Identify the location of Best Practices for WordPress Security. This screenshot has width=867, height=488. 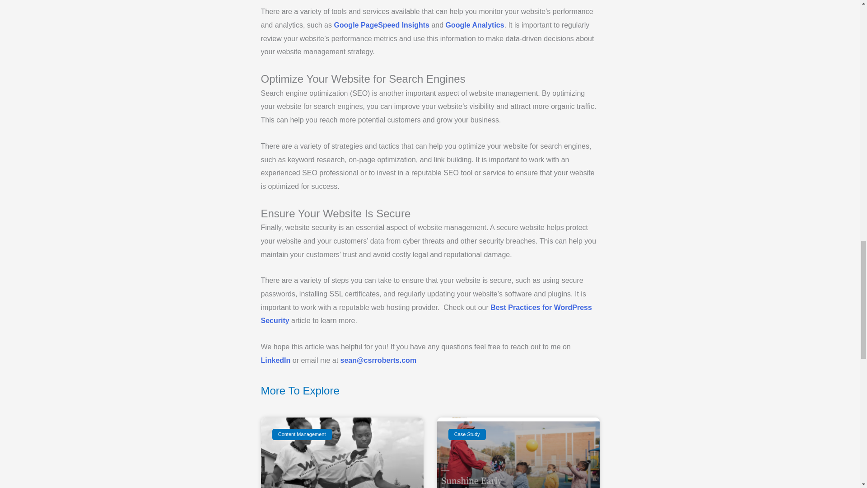
(426, 314).